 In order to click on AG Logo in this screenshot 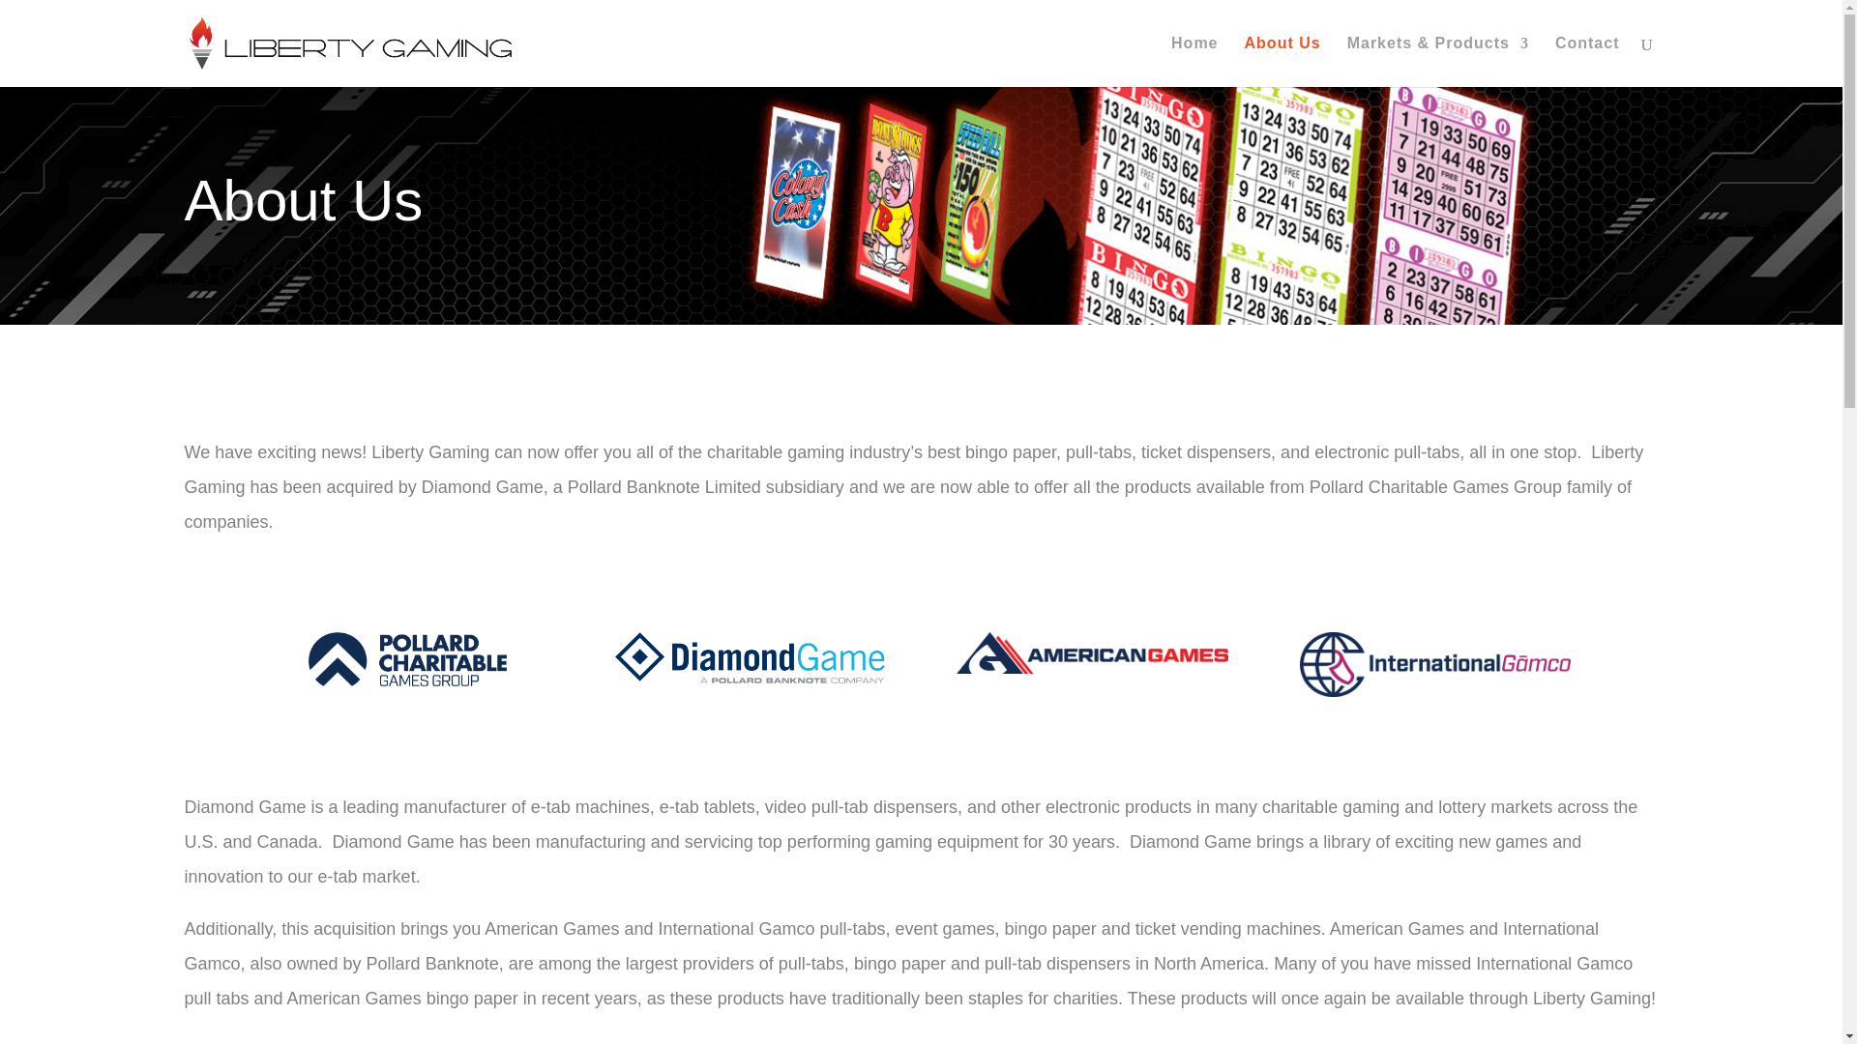, I will do `click(1091, 653)`.